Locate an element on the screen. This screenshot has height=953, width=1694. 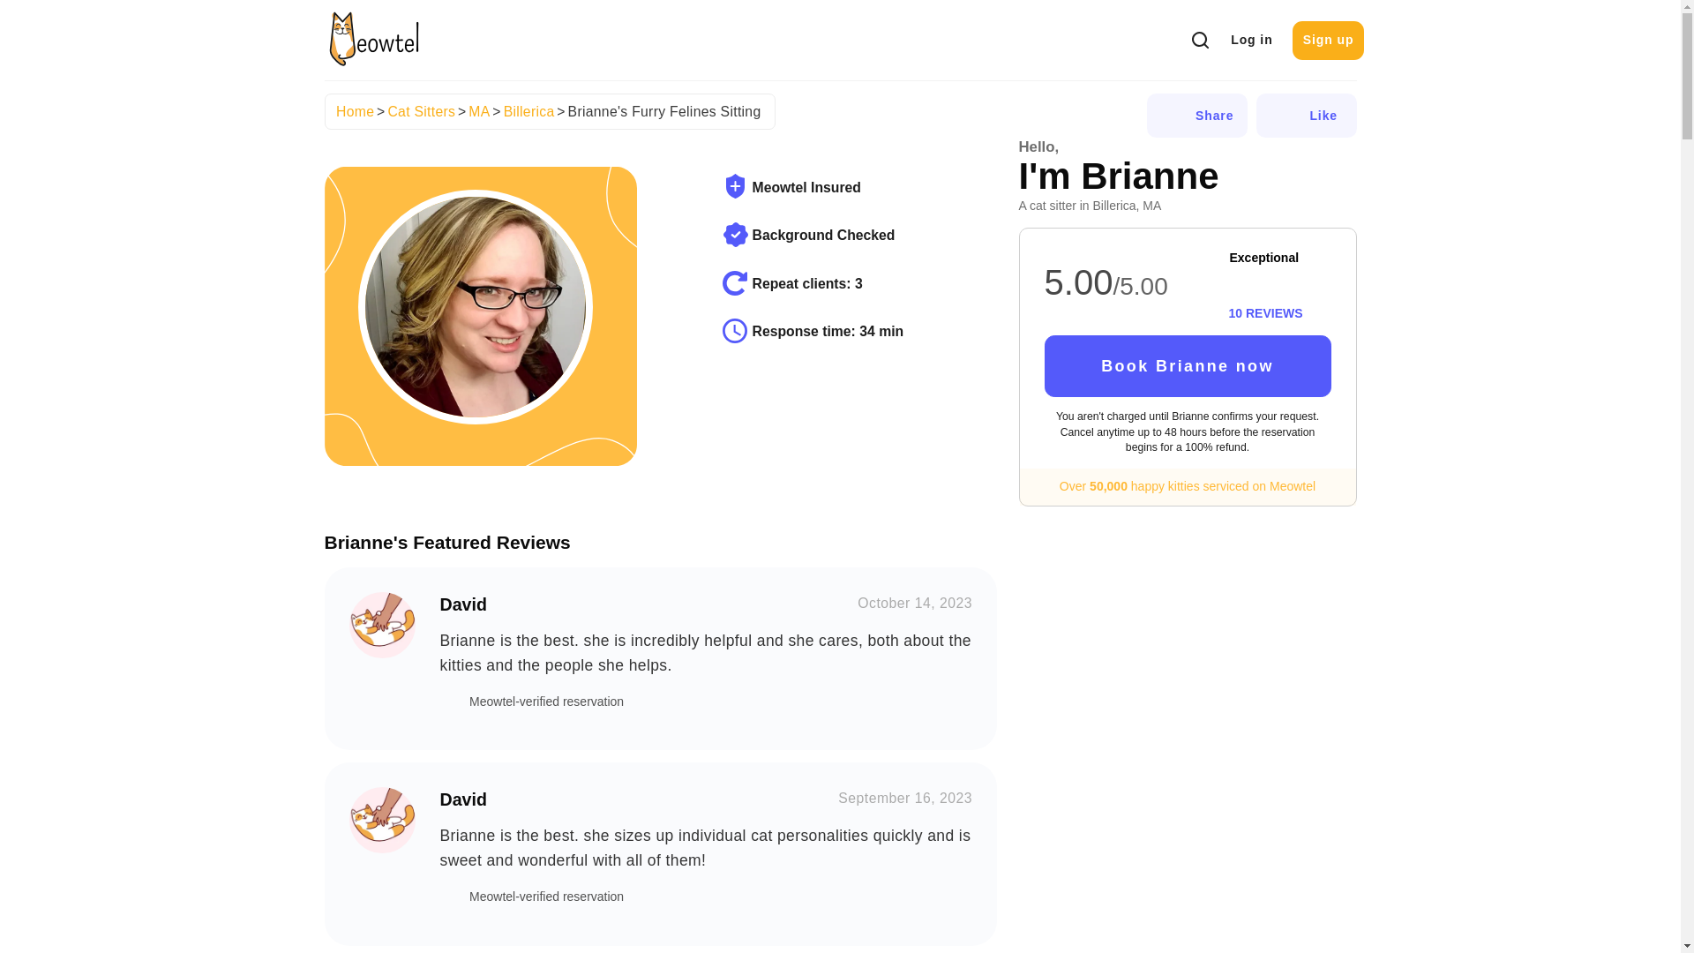
Like is located at coordinates (1306, 115).